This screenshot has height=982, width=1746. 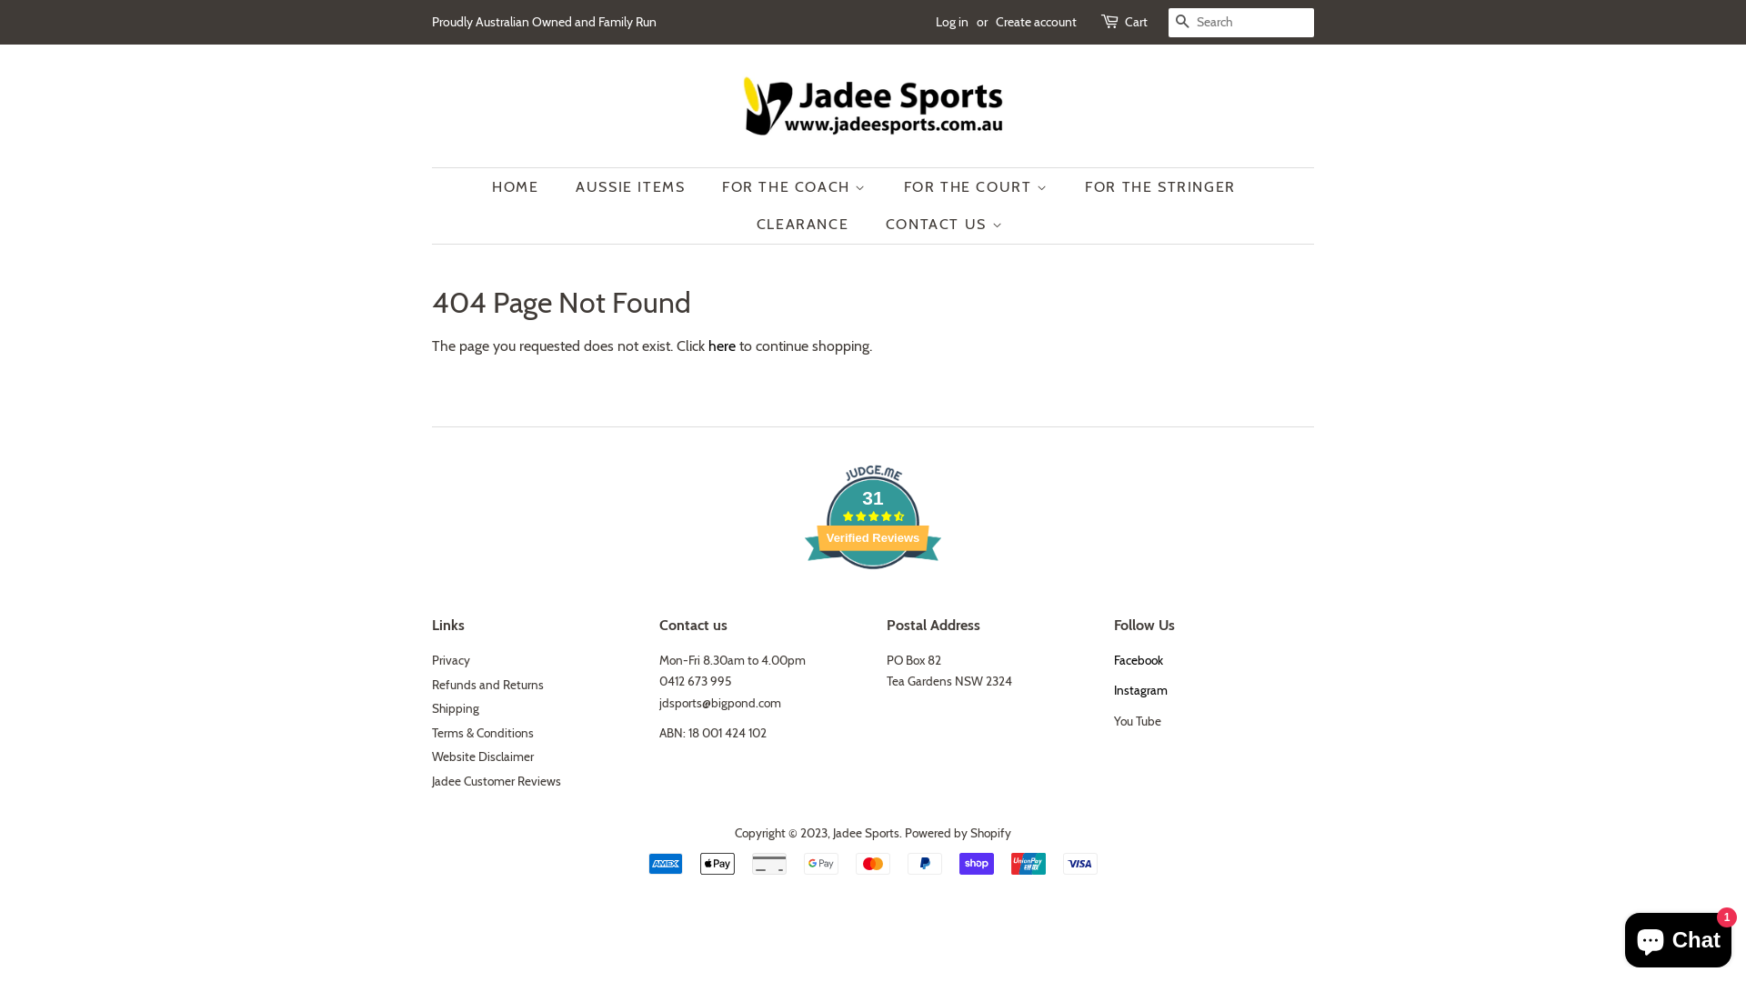 What do you see at coordinates (1037, 22) in the screenshot?
I see `Create account` at bounding box center [1037, 22].